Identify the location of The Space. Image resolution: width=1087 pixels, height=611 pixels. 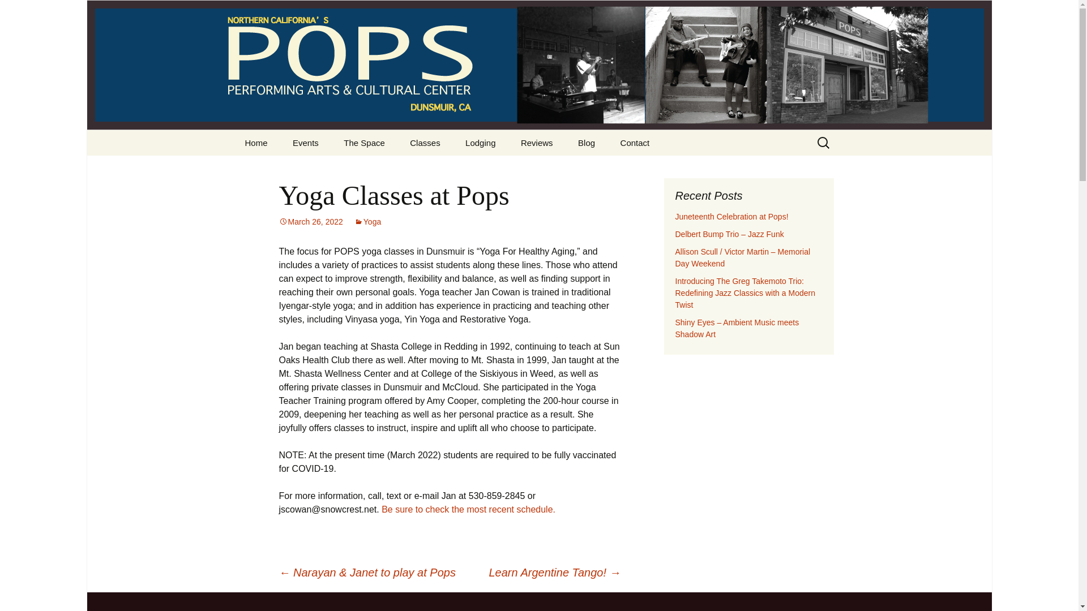
(365, 143).